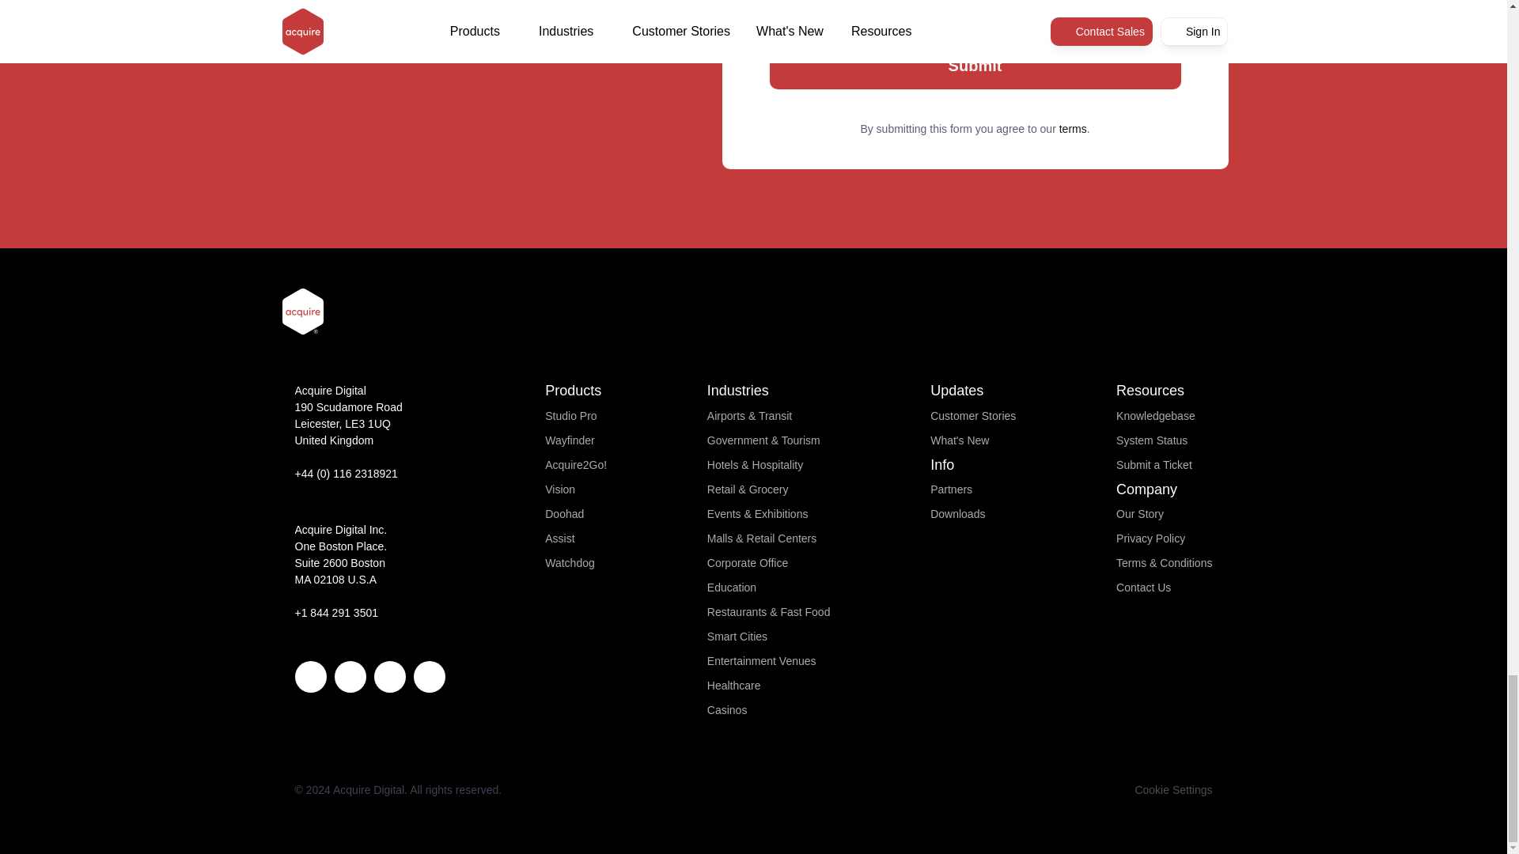 Image resolution: width=1519 pixels, height=854 pixels. Describe the element at coordinates (974, 65) in the screenshot. I see `Submit` at that location.